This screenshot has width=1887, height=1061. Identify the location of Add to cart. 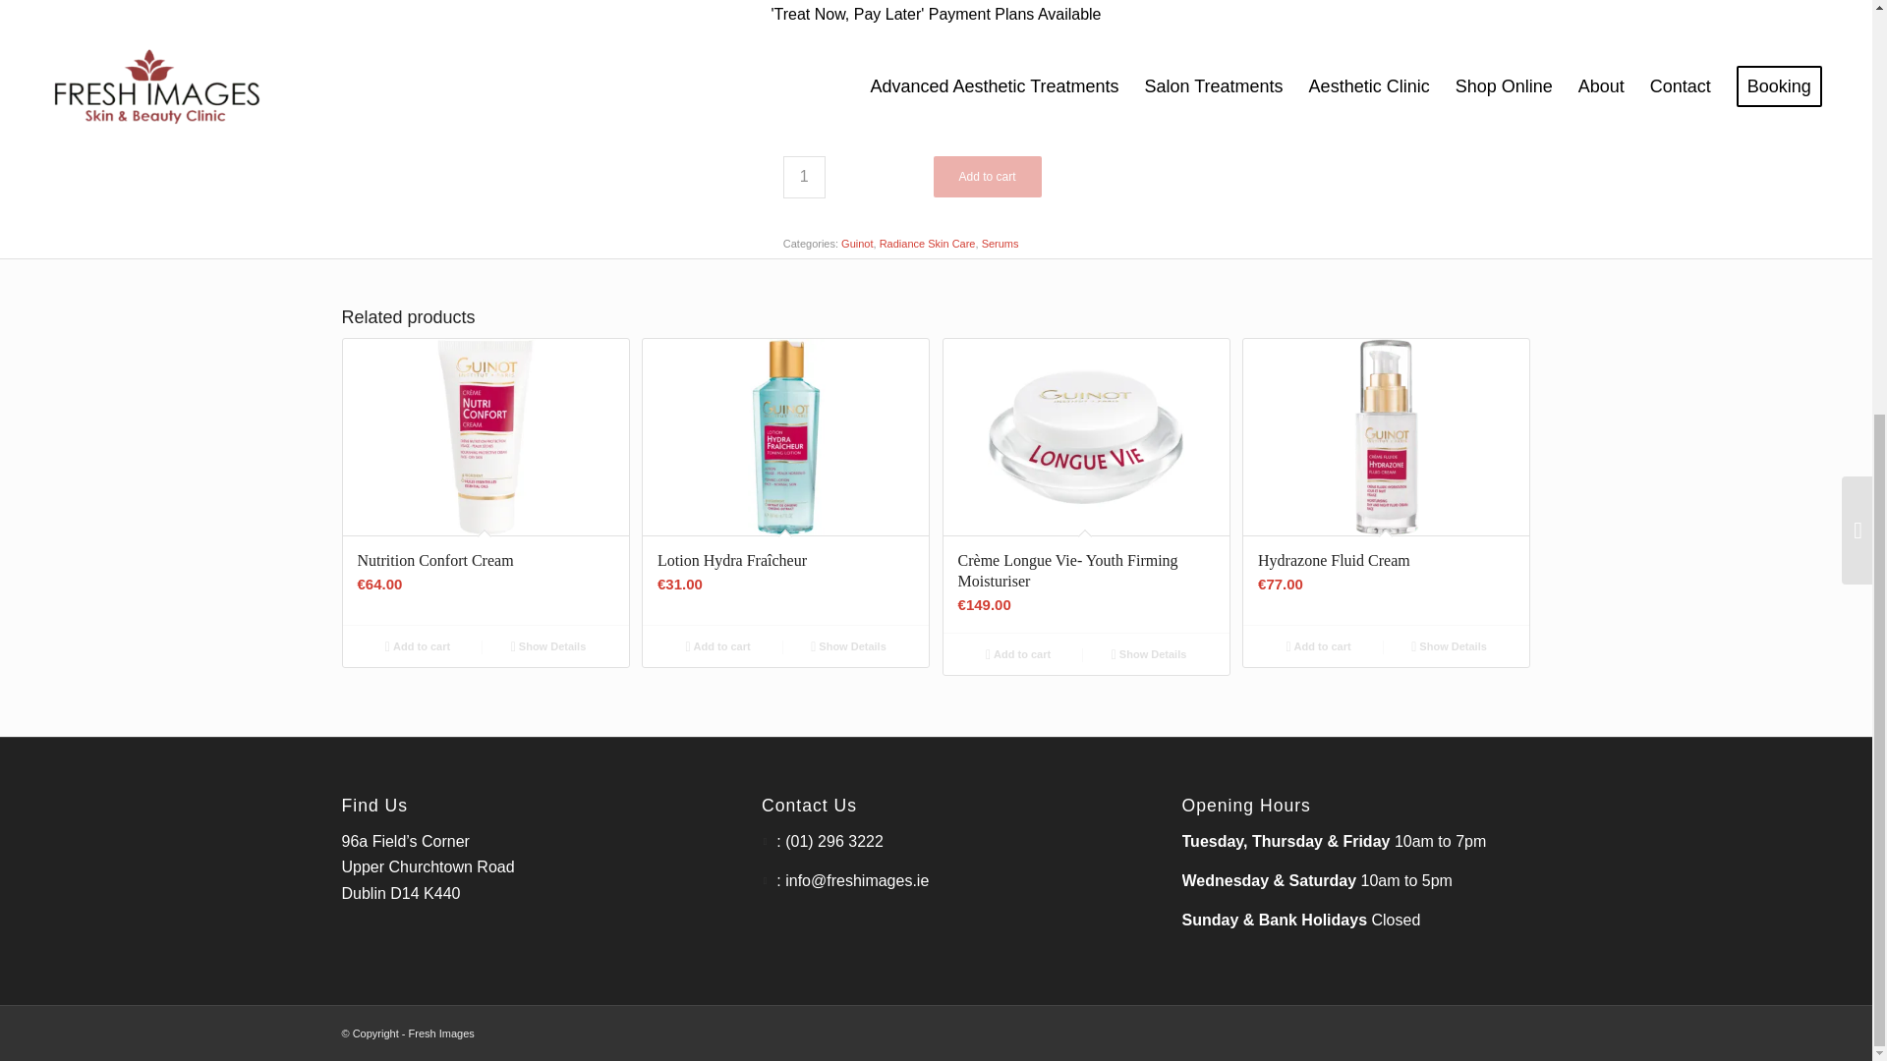
(417, 645).